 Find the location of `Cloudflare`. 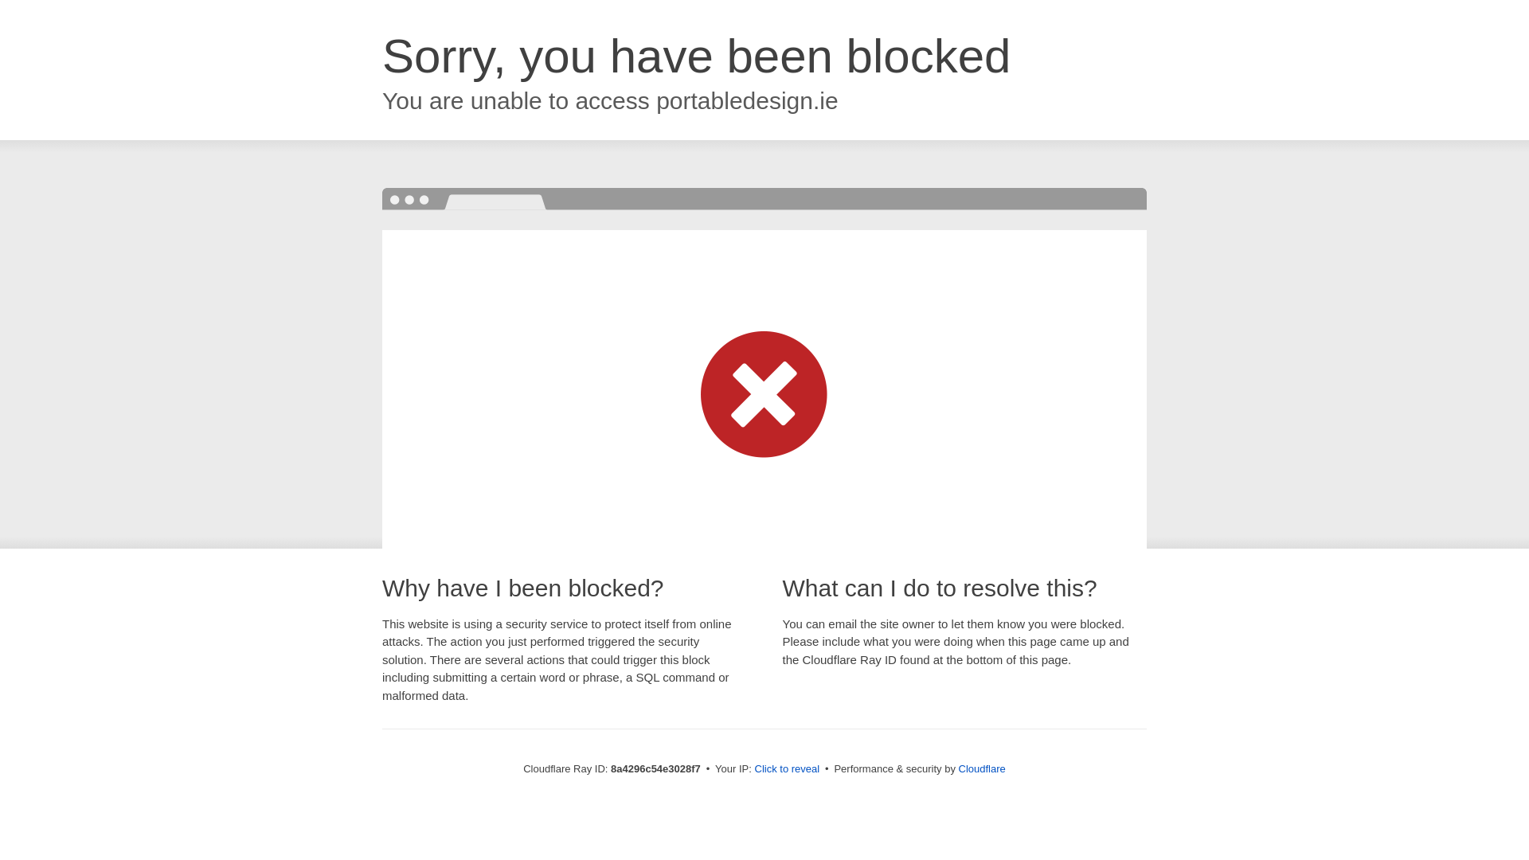

Cloudflare is located at coordinates (982, 768).